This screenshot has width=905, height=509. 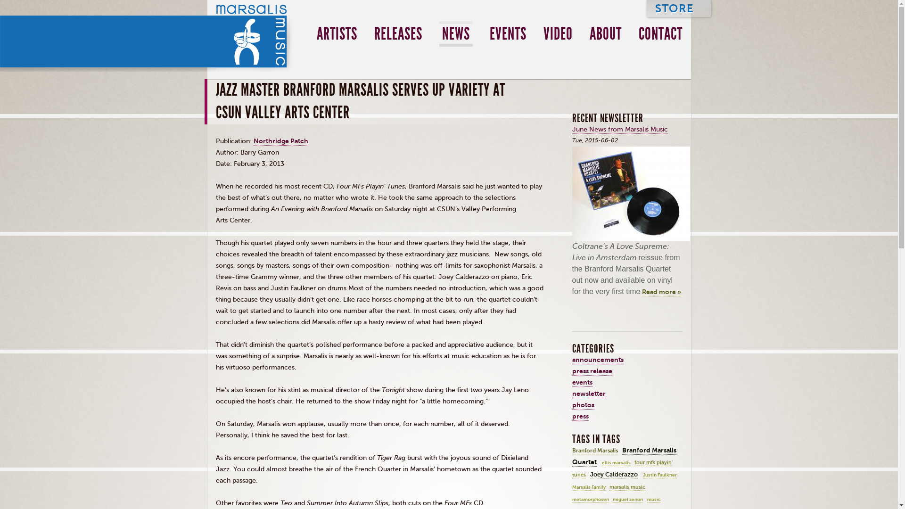 I want to click on EVENTS, so click(x=507, y=33).